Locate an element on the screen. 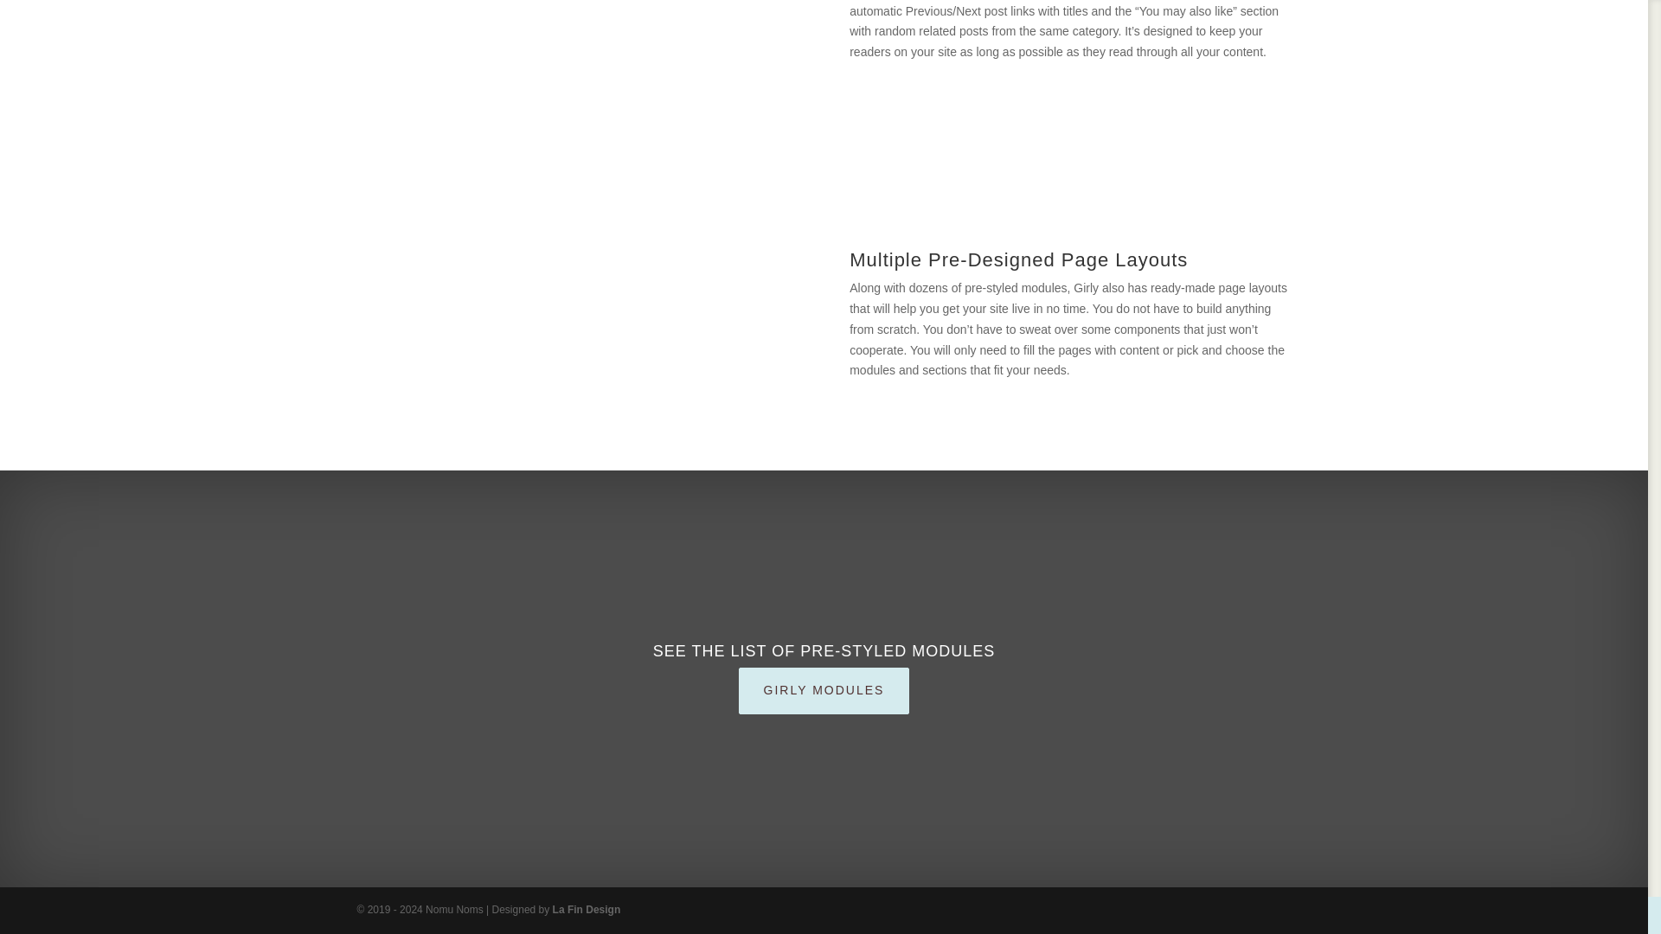 The image size is (1661, 934). GIRLY MODULES is located at coordinates (824, 691).